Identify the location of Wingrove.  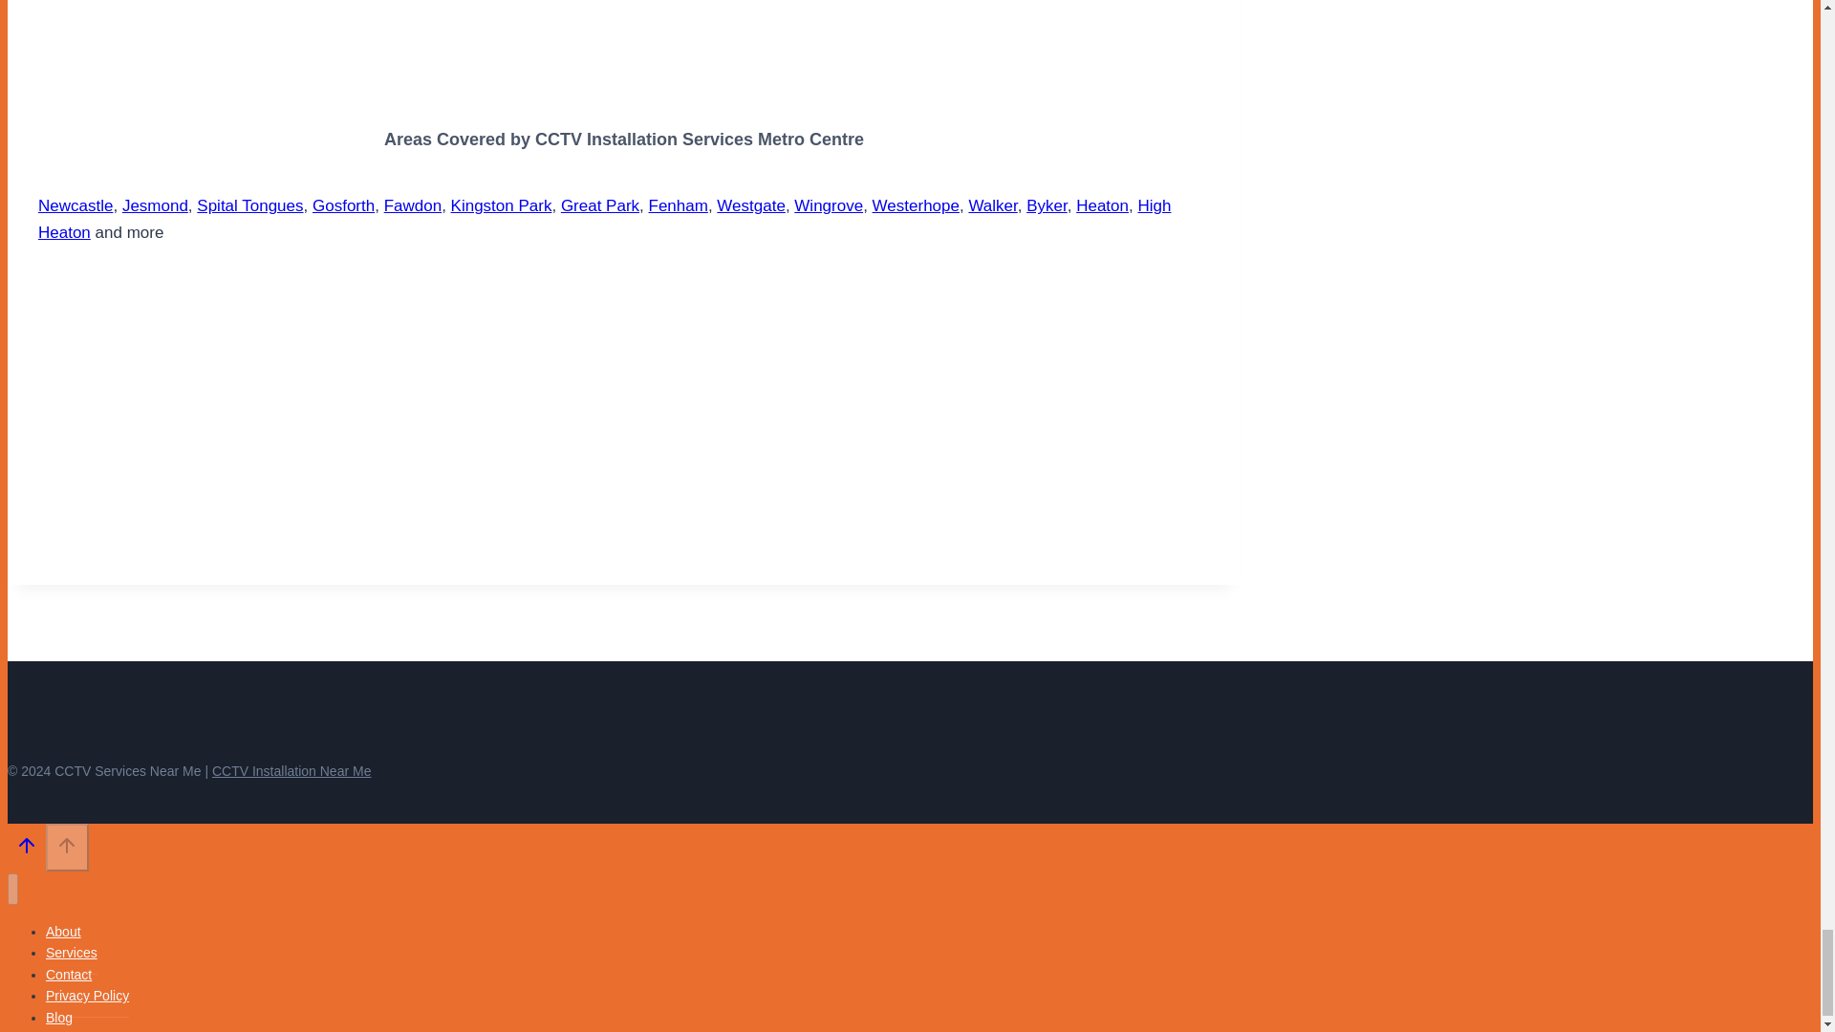
(828, 205).